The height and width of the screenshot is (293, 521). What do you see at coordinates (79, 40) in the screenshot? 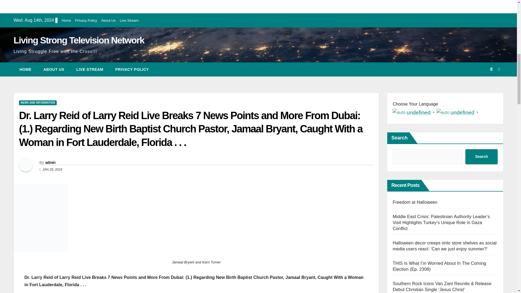
I see `Living Strong Television Network` at bounding box center [79, 40].